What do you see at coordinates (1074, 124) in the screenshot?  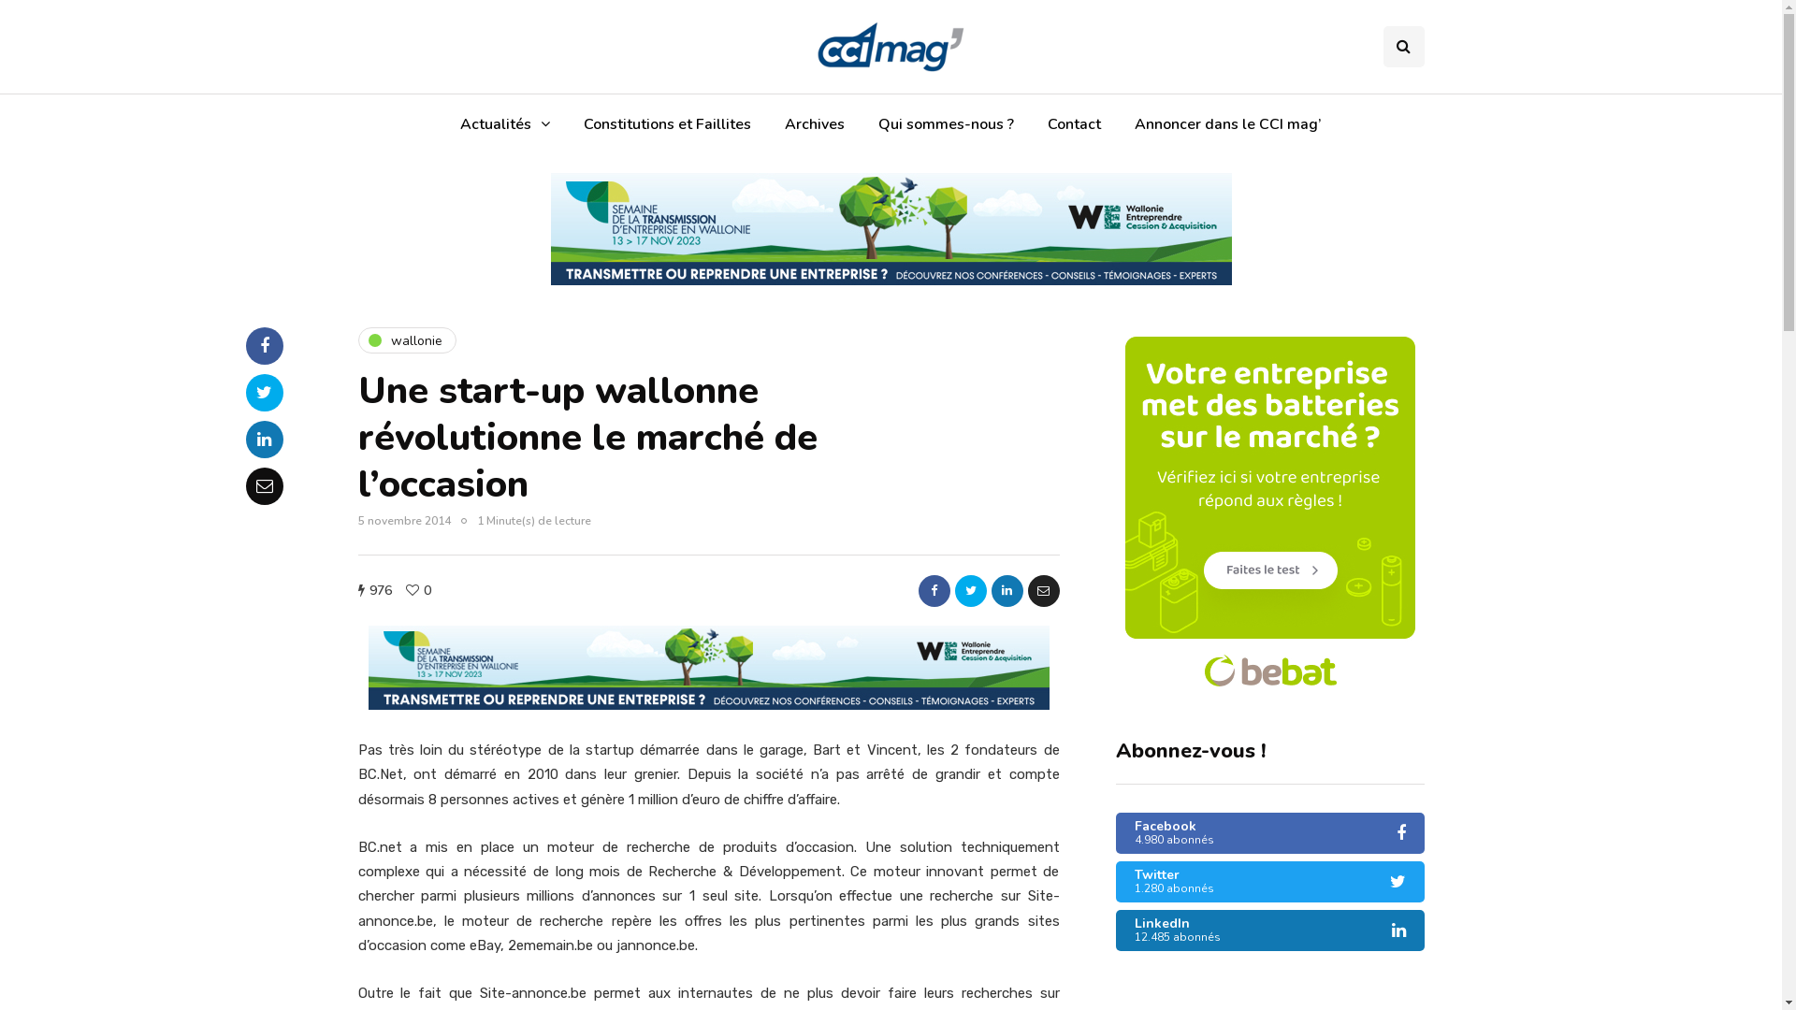 I see `Contact` at bounding box center [1074, 124].